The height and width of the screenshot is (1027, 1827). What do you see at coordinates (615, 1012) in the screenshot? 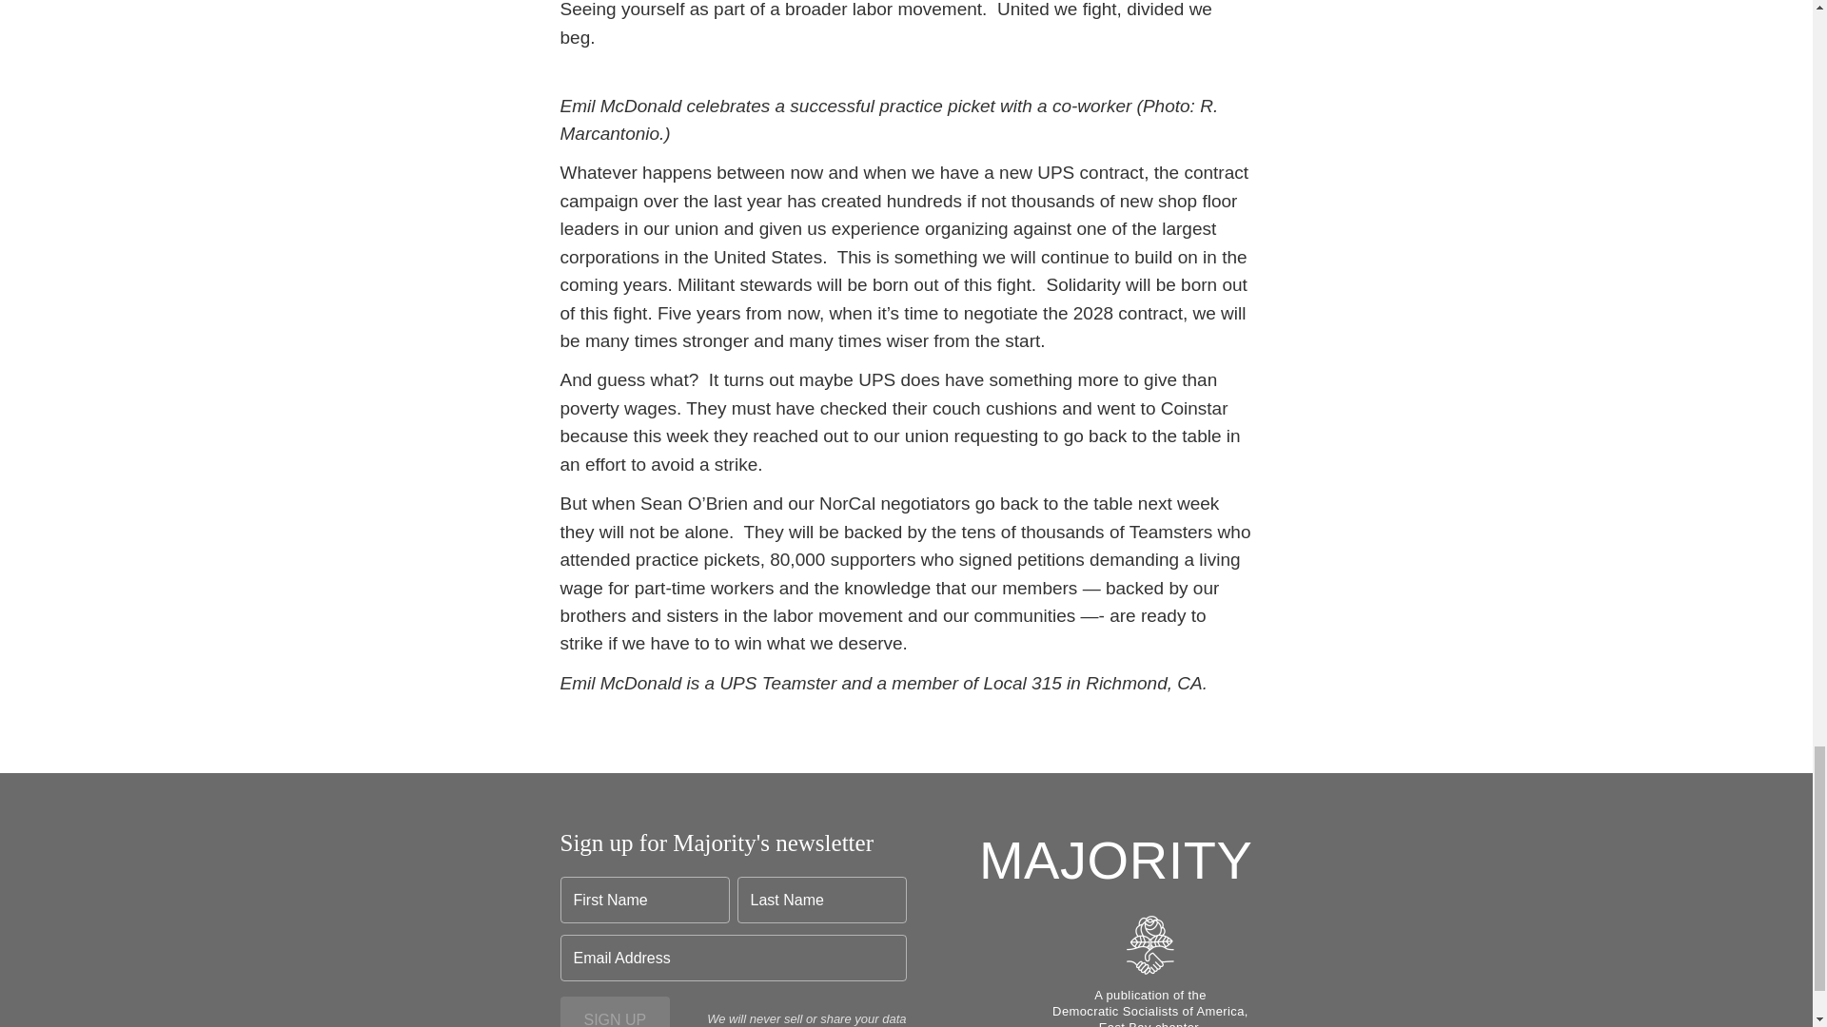
I see `SIGN UP` at bounding box center [615, 1012].